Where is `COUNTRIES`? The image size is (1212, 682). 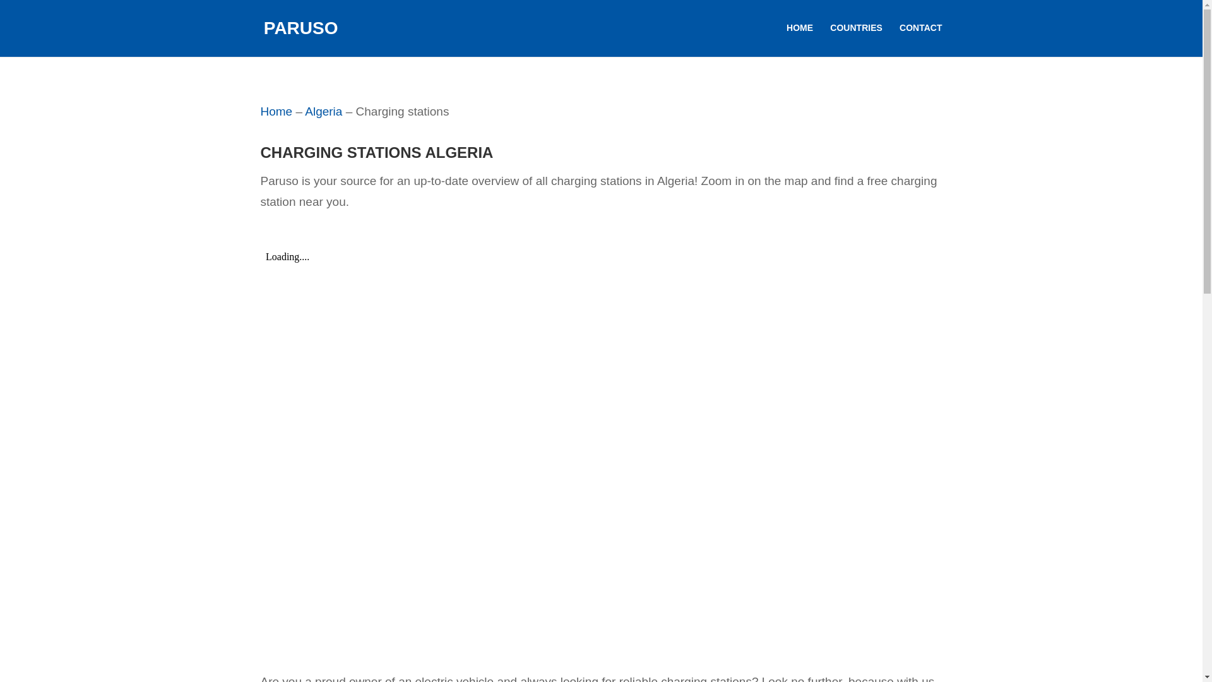 COUNTRIES is located at coordinates (856, 39).